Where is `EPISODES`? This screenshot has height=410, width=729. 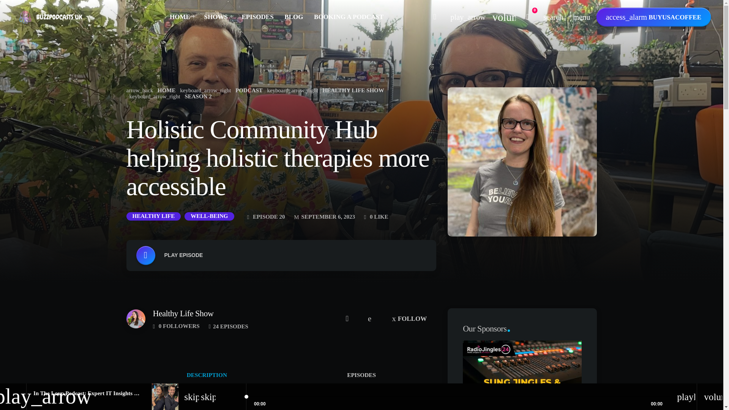 EPISODES is located at coordinates (257, 17).